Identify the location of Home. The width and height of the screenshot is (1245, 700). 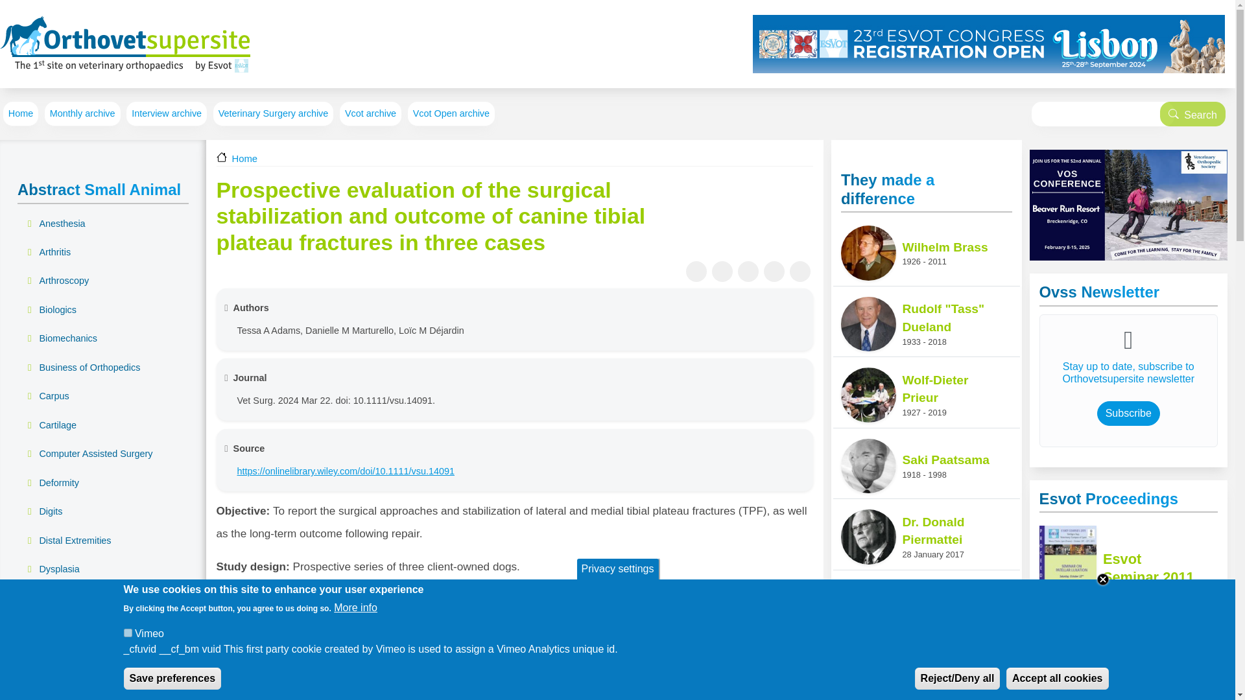
(124, 44).